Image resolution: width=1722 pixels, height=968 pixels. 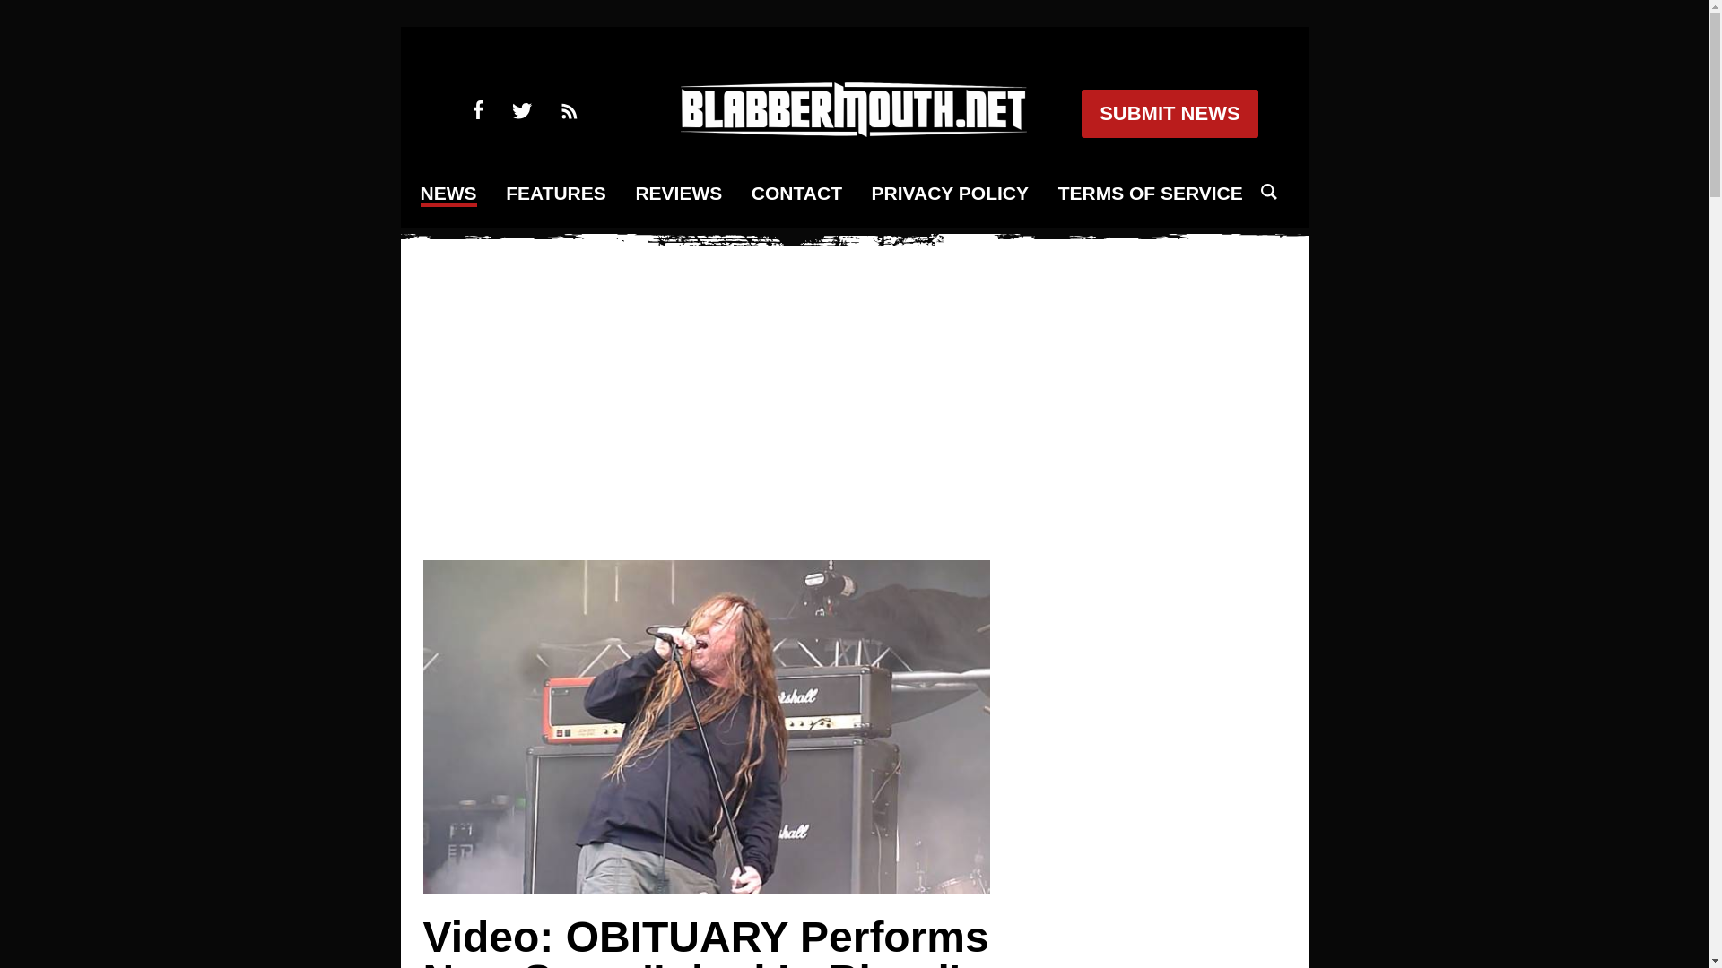 I want to click on TERMS OF SERVICE, so click(x=1151, y=194).